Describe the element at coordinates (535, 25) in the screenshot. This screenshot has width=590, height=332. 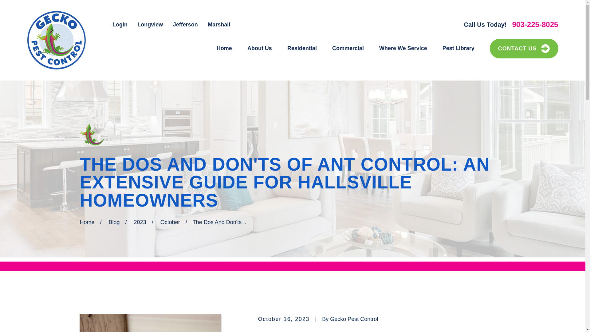
I see `903-225-8025` at that location.